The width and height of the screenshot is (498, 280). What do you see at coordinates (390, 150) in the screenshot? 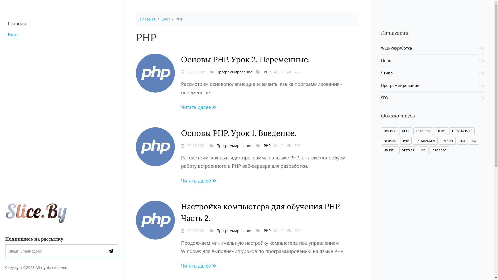
I see `UBUNTU` at bounding box center [390, 150].